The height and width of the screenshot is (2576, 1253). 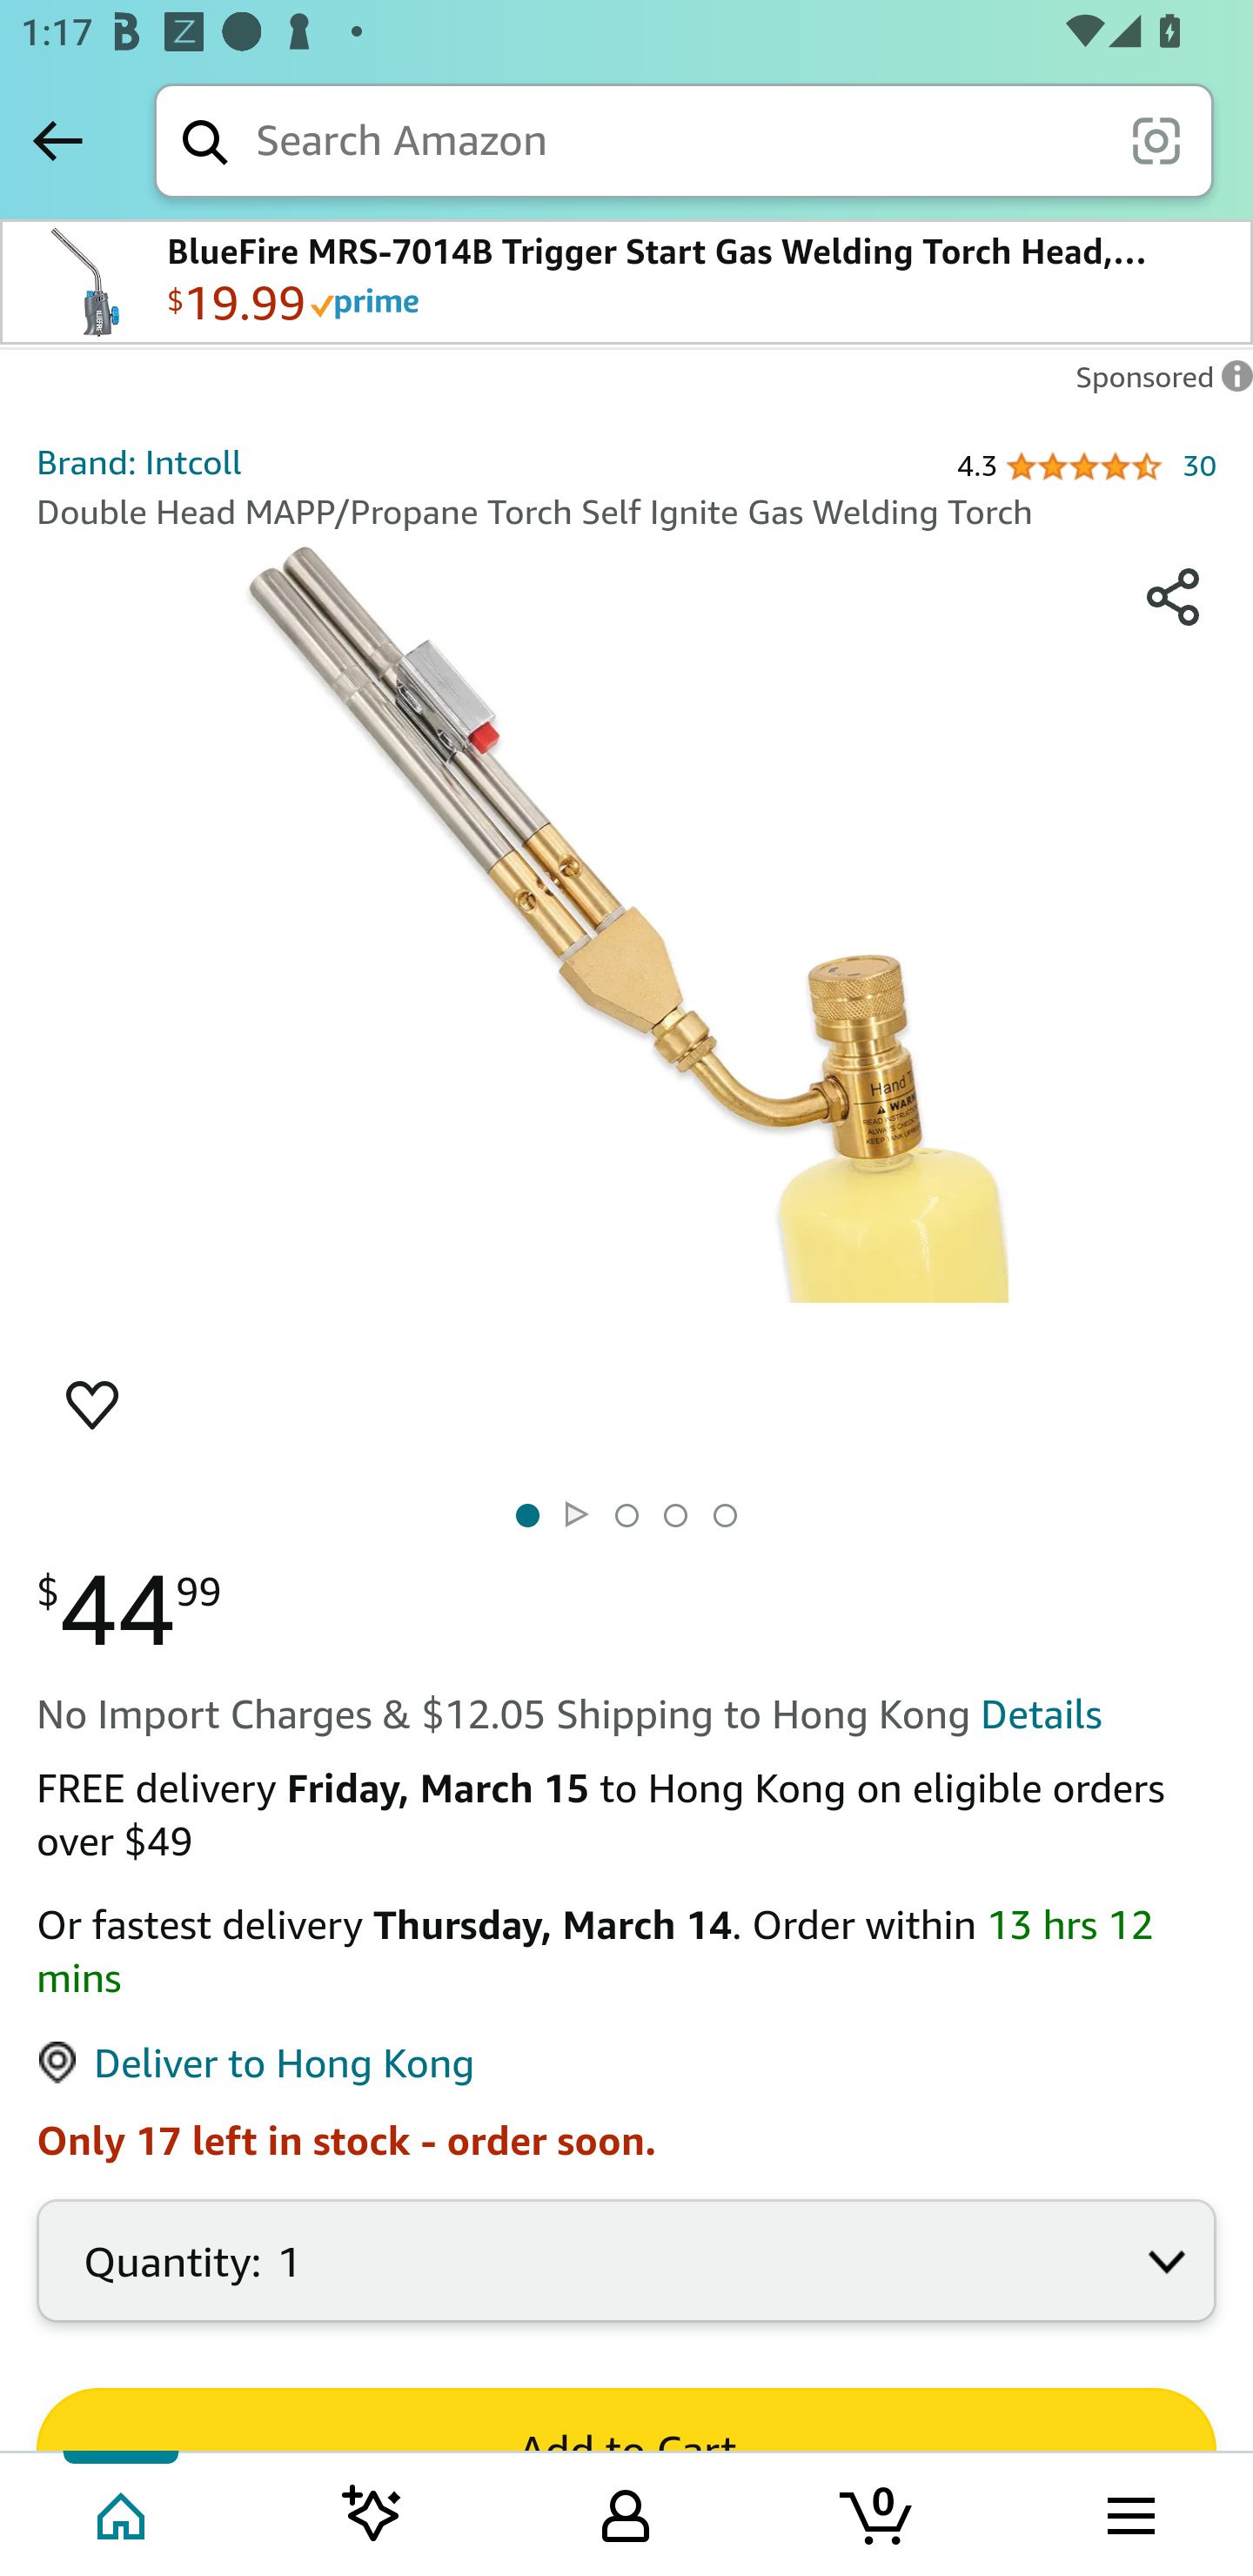 I want to click on Favorites, so click(x=626, y=2508).